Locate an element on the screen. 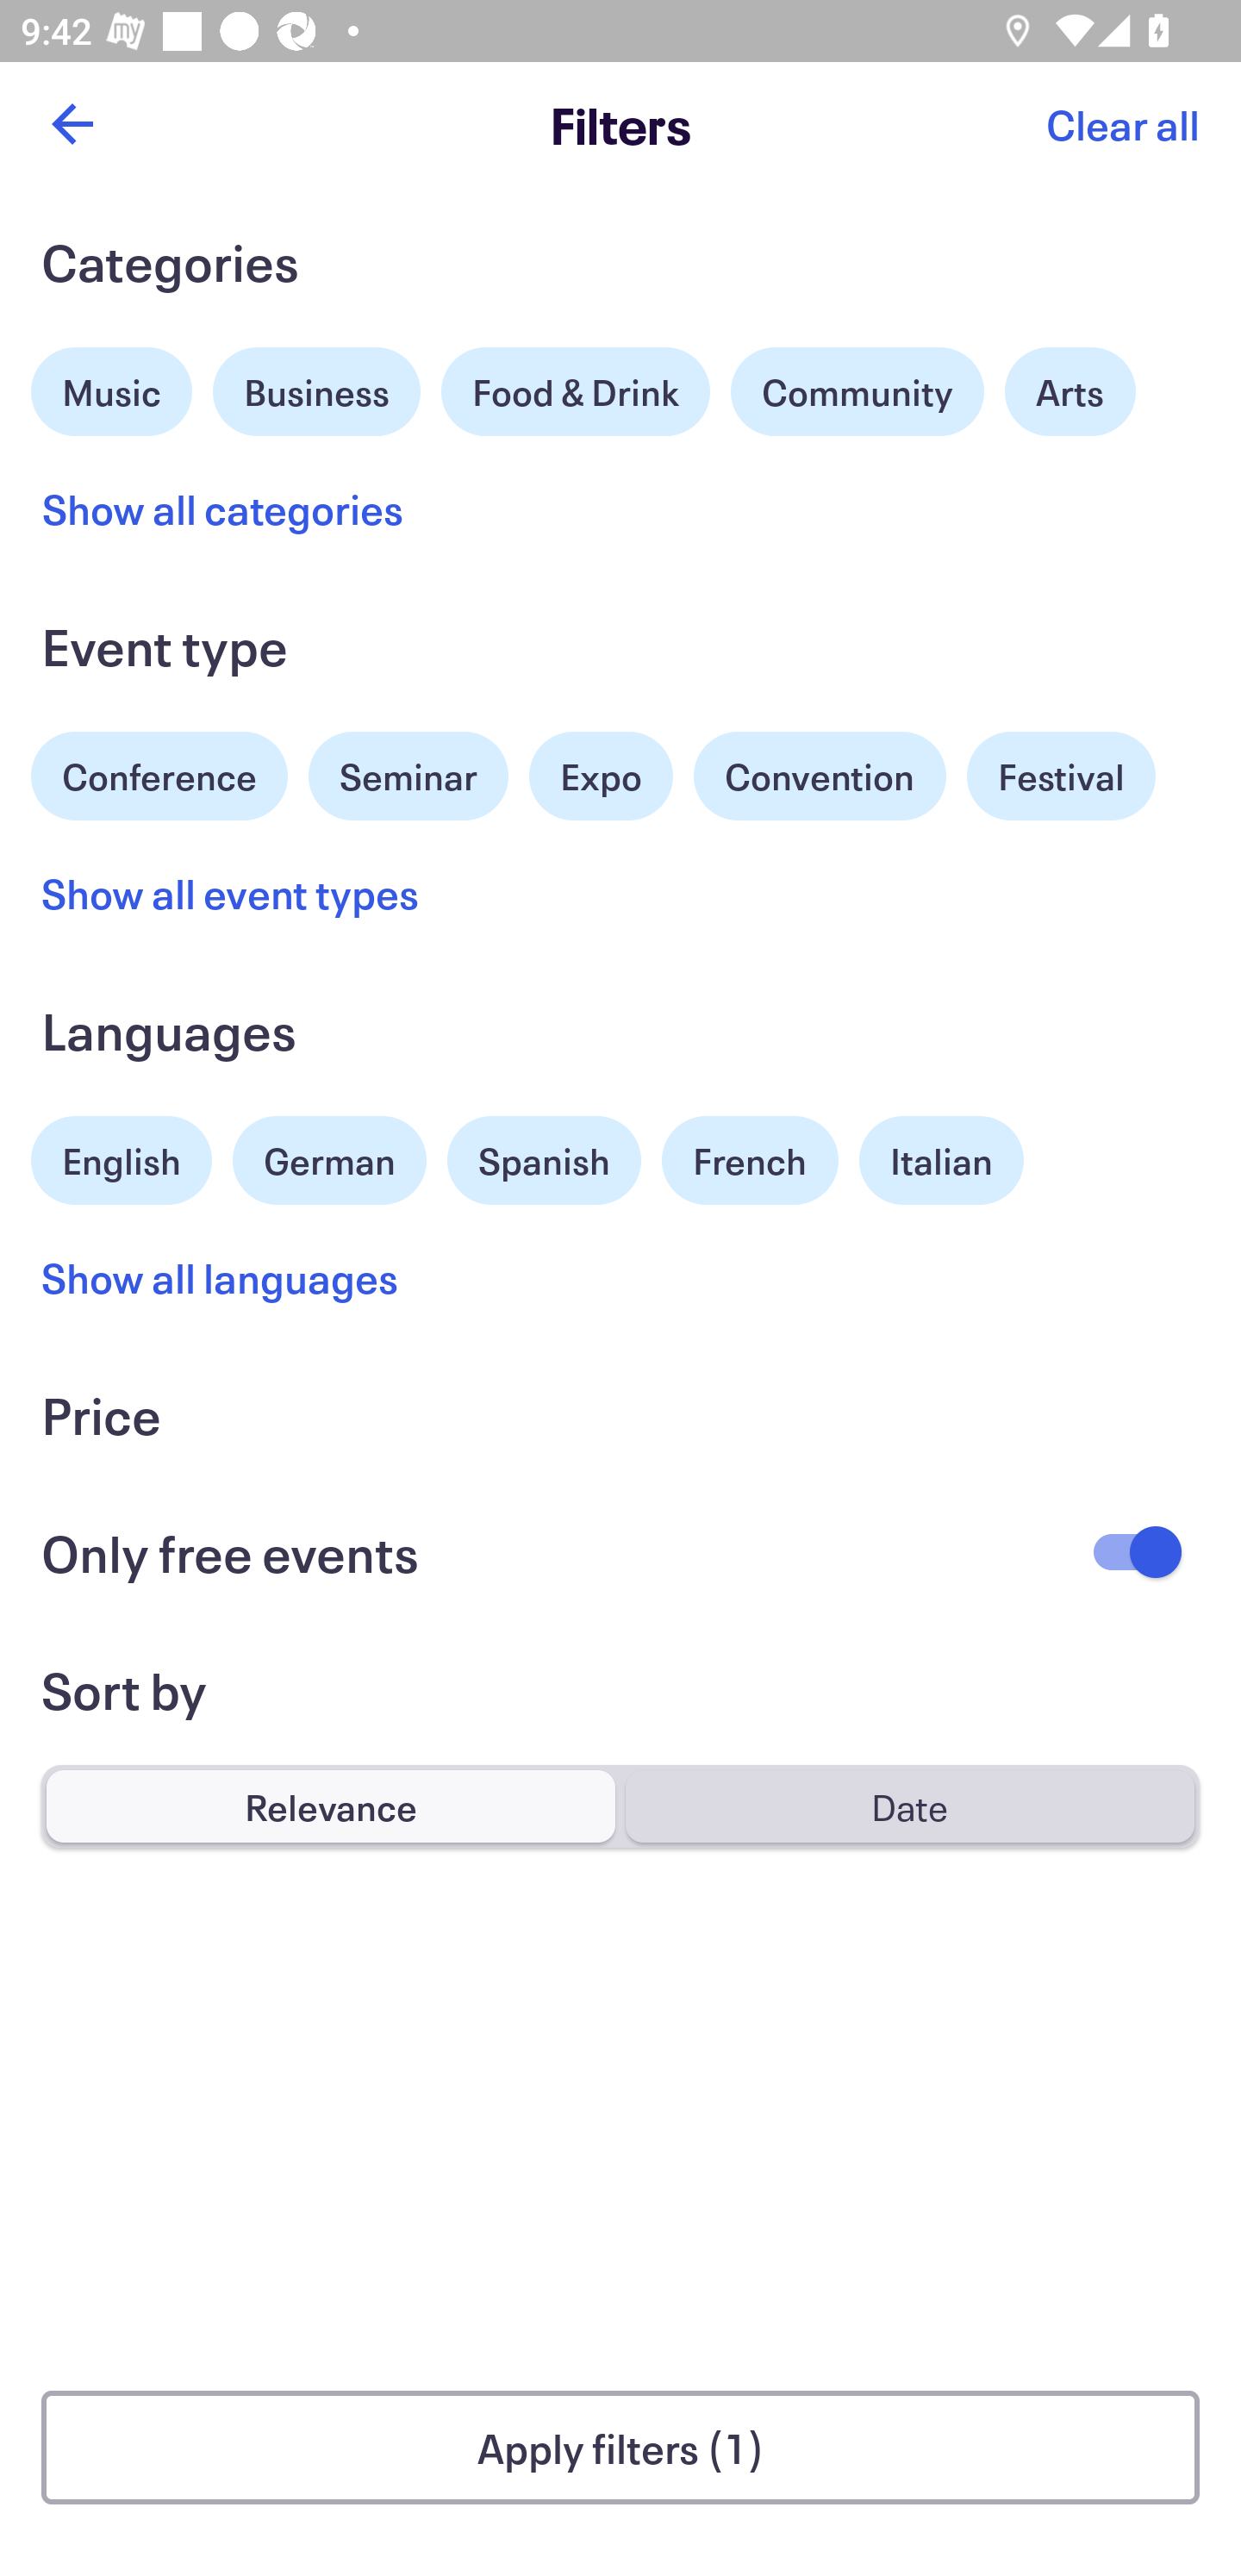 This screenshot has width=1241, height=2551. Show all event types is located at coordinates (231, 893).